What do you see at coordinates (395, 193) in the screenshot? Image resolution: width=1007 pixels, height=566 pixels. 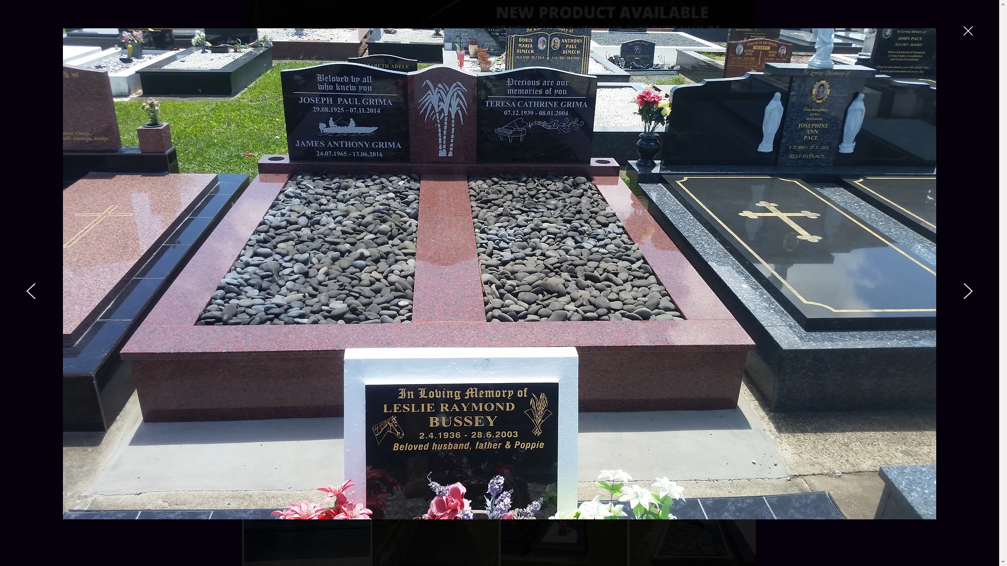 I see `Laser Engraving` at bounding box center [395, 193].